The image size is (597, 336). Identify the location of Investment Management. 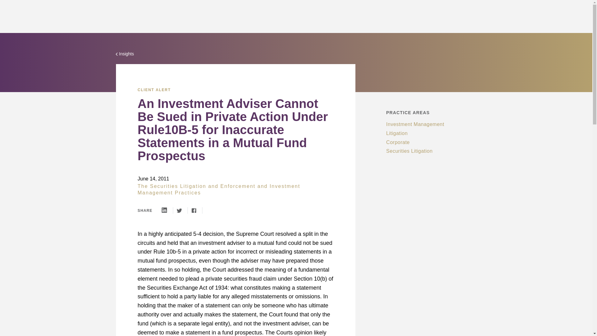
(415, 124).